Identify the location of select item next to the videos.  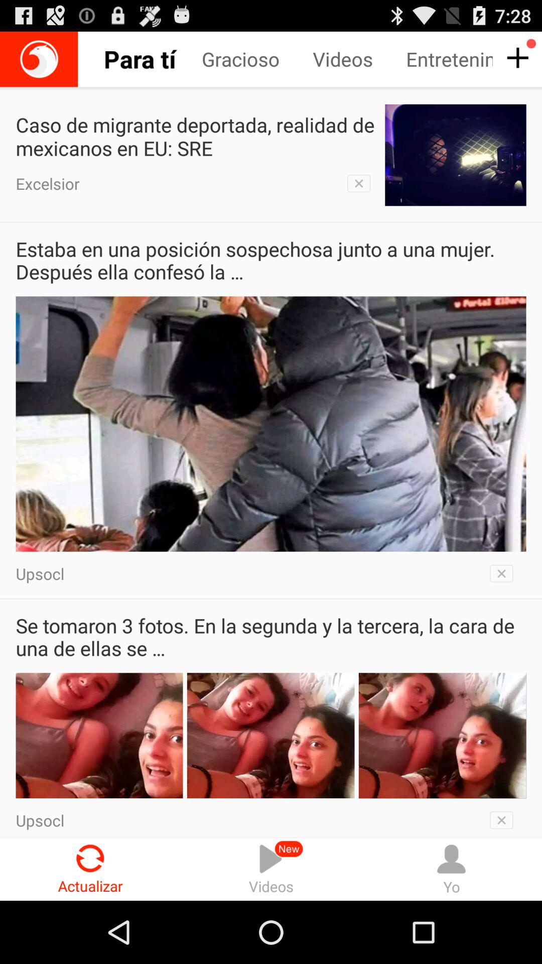
(449, 59).